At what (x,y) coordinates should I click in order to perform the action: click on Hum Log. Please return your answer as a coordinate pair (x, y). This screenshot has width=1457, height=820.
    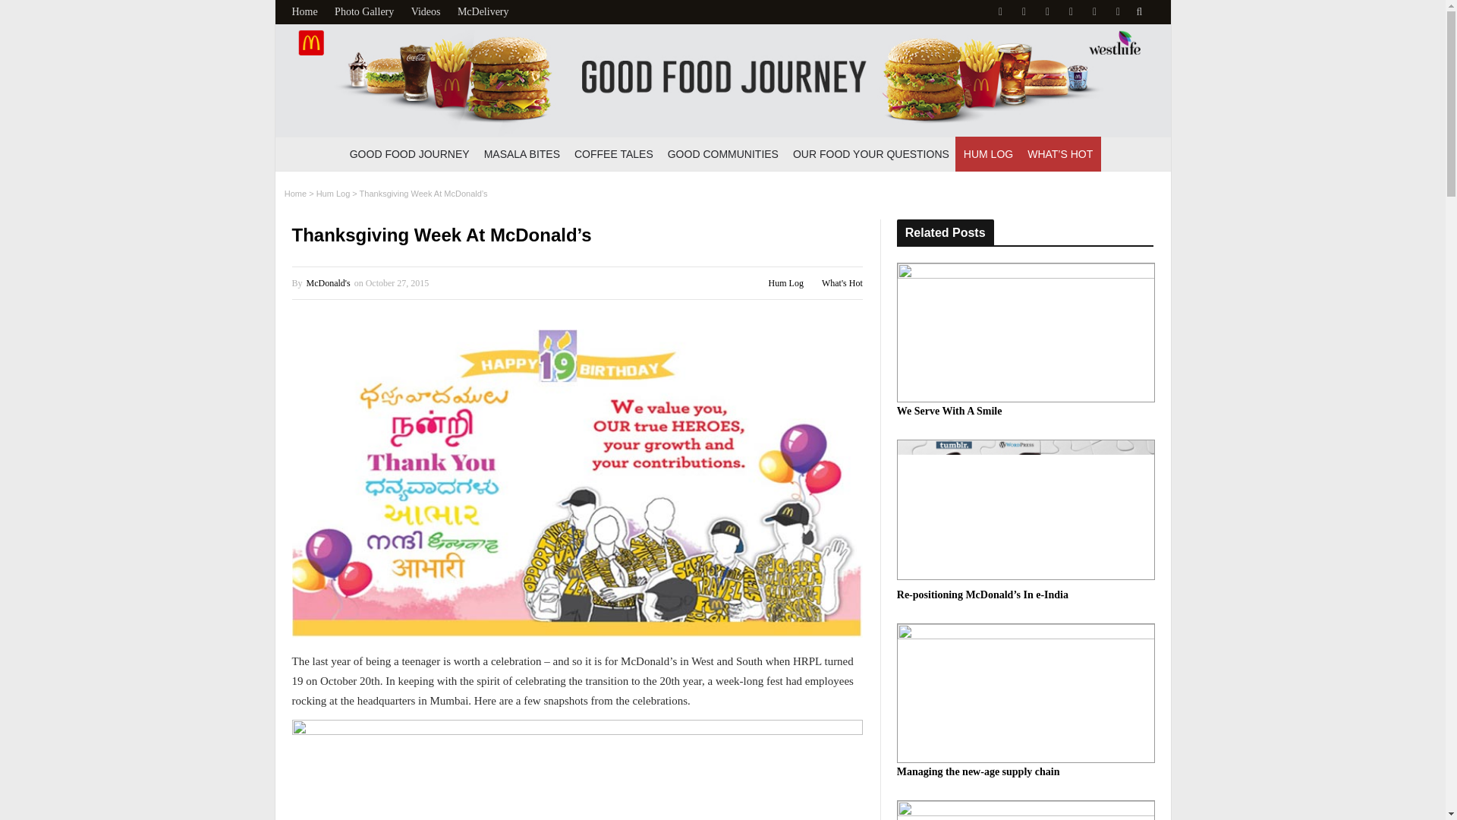
    Looking at the image, I should click on (333, 194).